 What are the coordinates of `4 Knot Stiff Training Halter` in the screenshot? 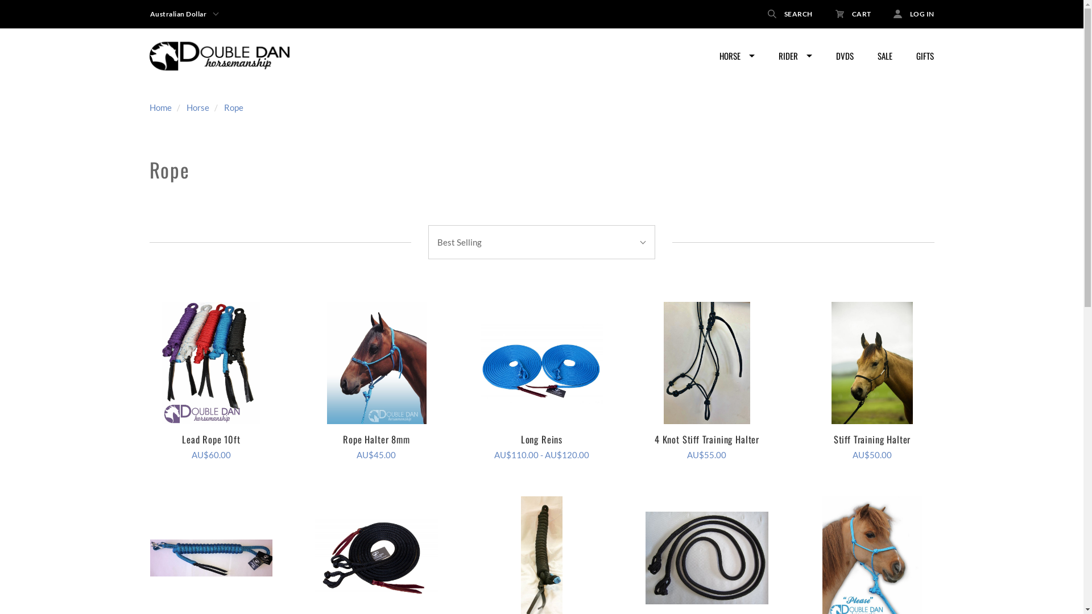 It's located at (707, 439).